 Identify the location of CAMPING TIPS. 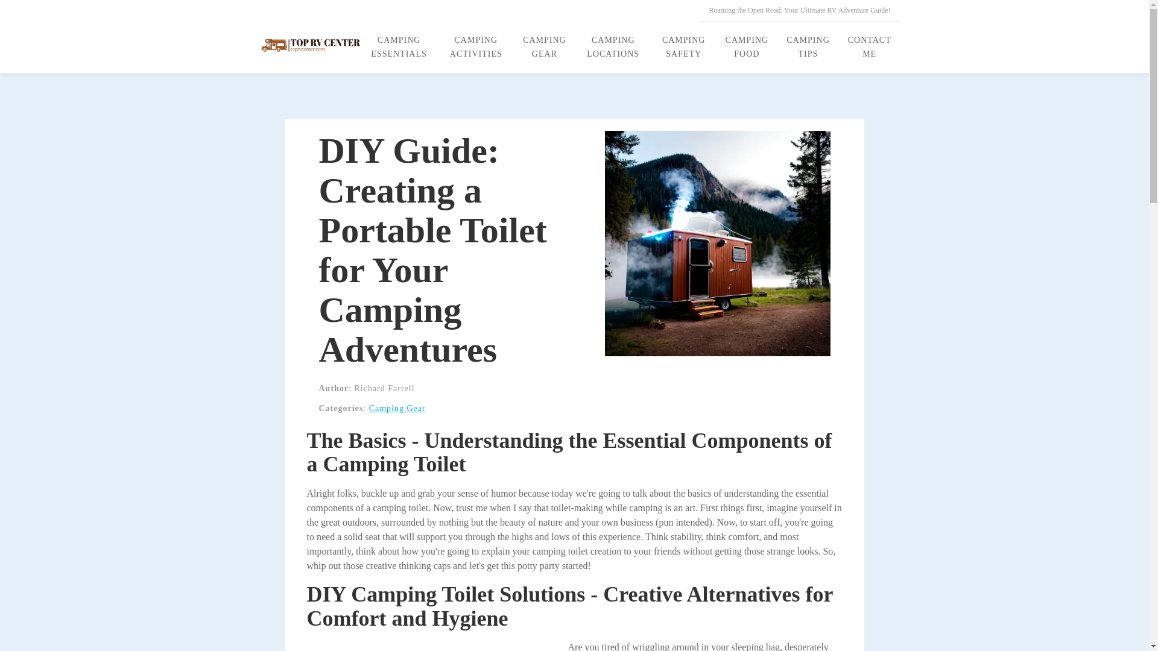
(808, 47).